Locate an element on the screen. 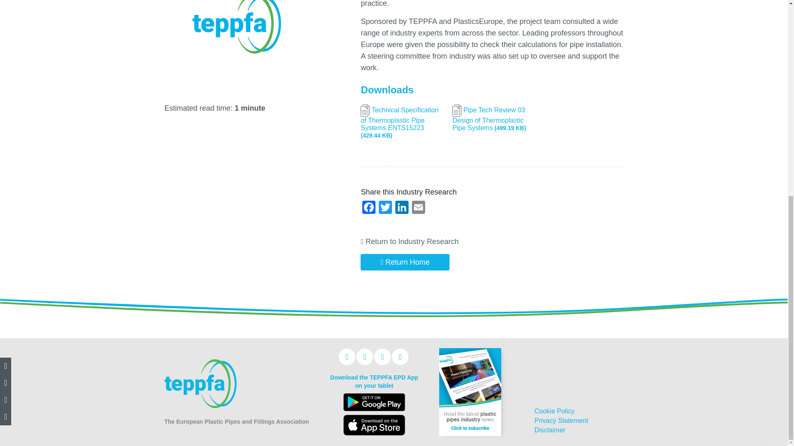  Twitter is located at coordinates (385, 208).